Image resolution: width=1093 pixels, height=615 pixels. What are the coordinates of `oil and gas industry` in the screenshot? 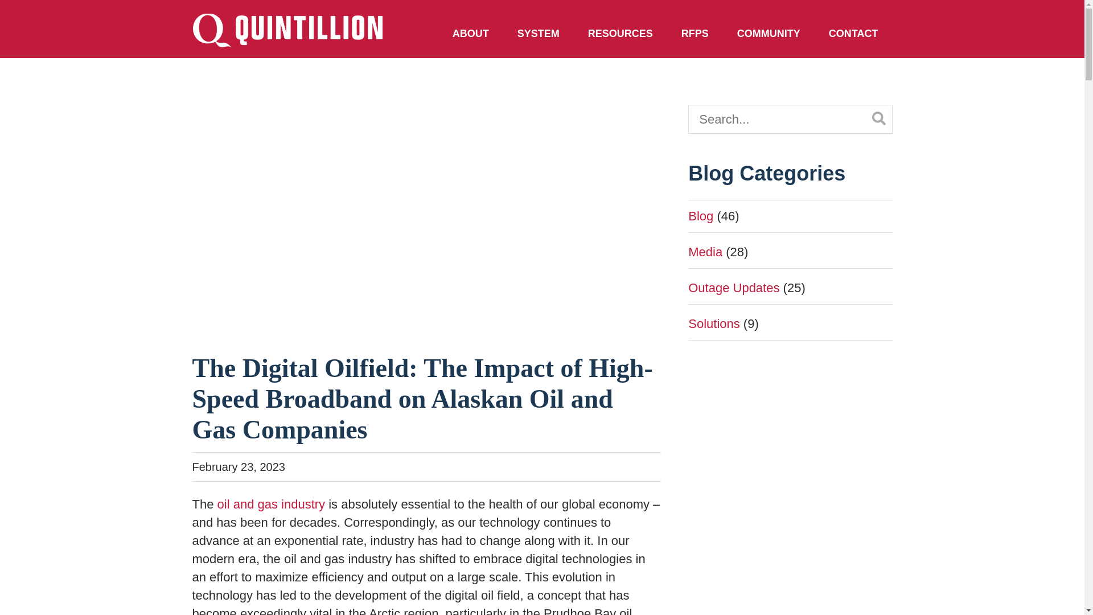 It's located at (272, 503).